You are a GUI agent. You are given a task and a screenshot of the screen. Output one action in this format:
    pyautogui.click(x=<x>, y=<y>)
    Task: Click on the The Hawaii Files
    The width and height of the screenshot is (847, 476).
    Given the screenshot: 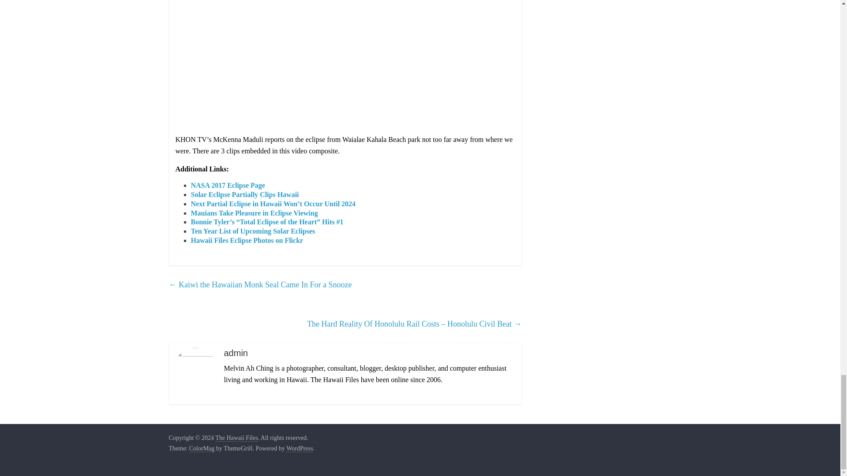 What is the action you would take?
    pyautogui.click(x=236, y=438)
    